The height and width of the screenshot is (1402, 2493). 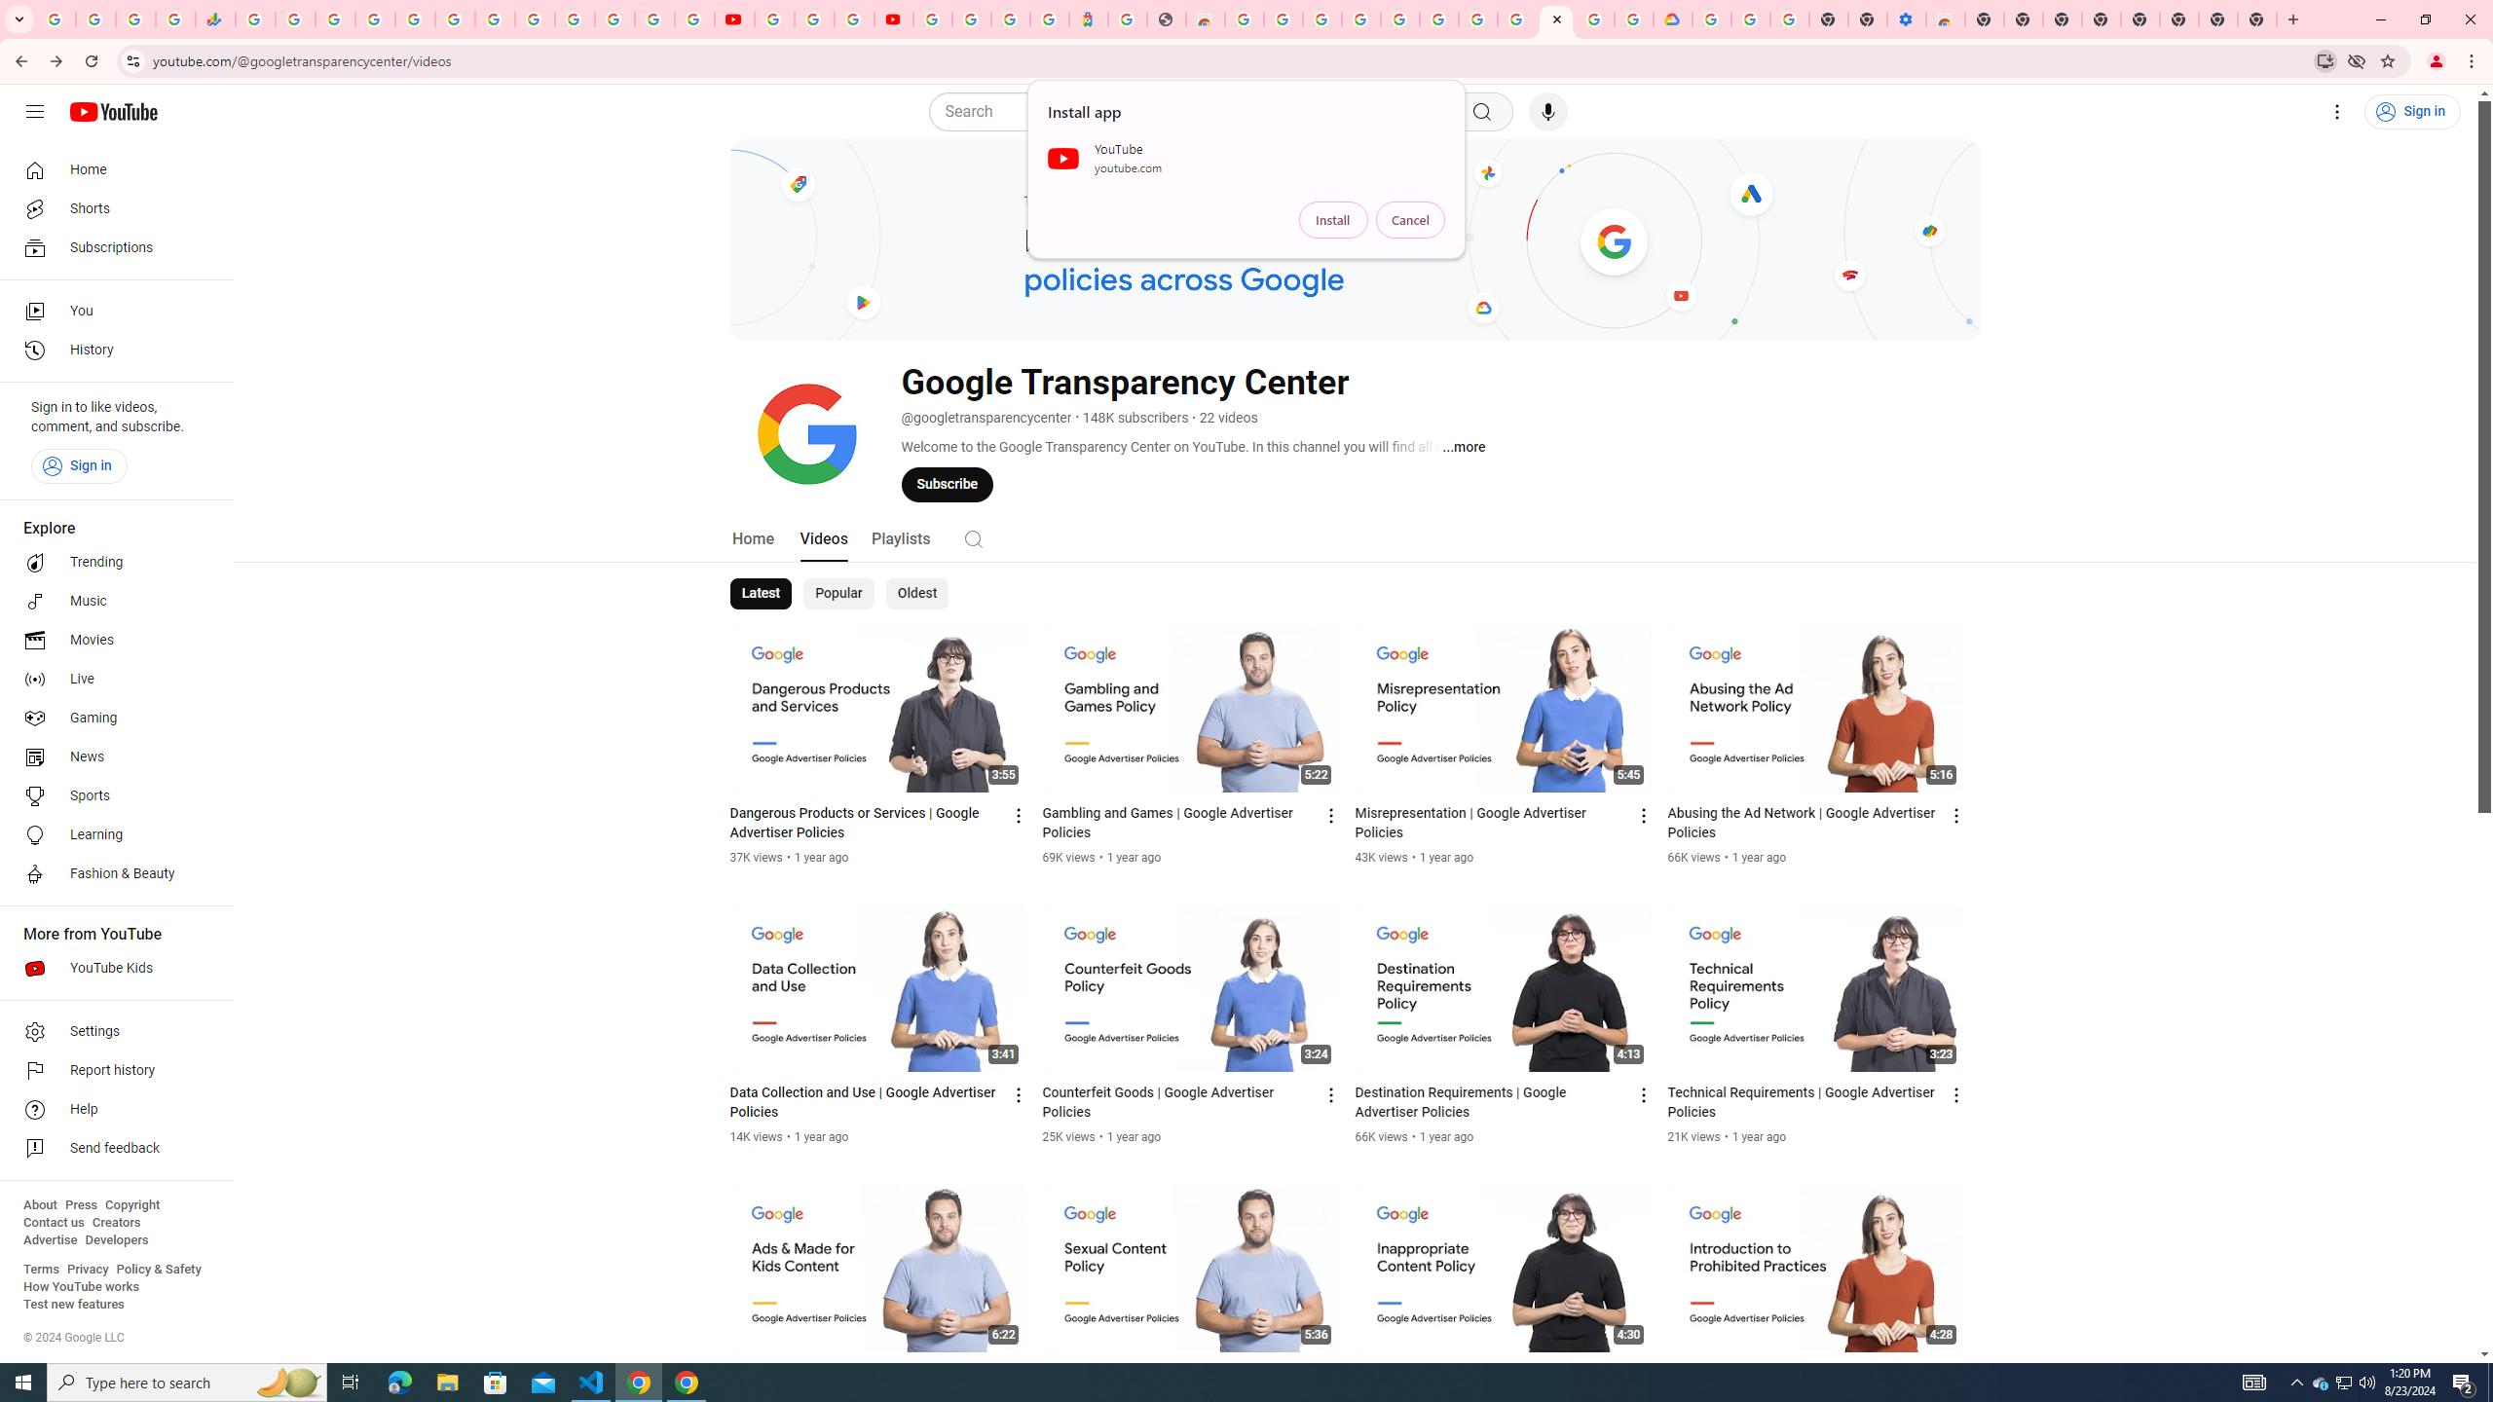 What do you see at coordinates (111, 835) in the screenshot?
I see `Learning` at bounding box center [111, 835].